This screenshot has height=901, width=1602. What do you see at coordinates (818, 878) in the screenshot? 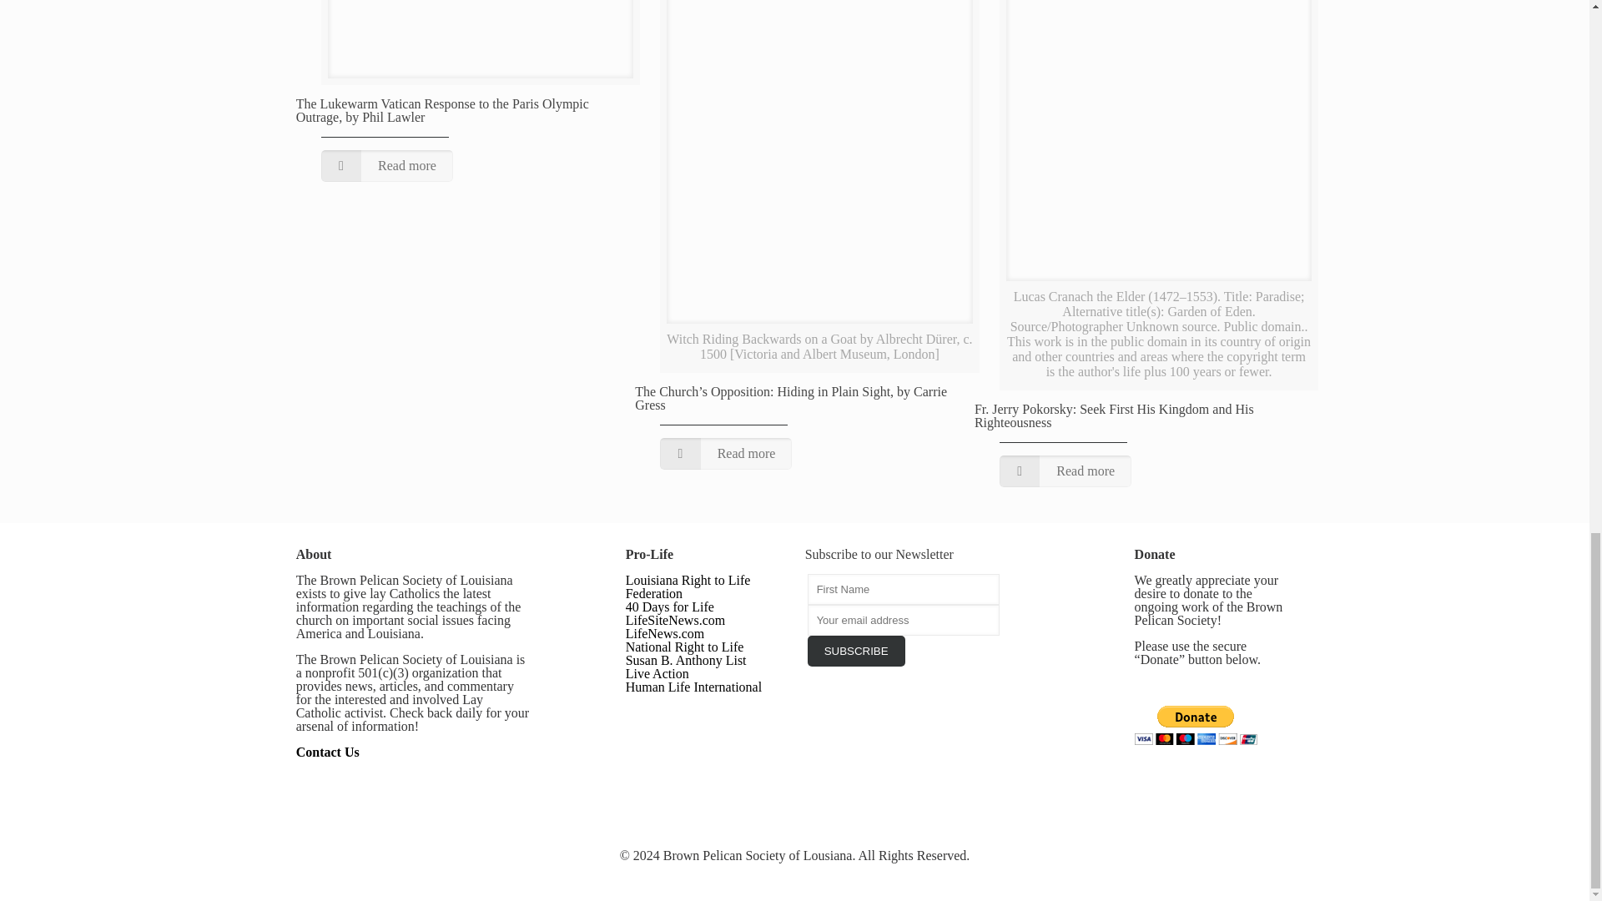
I see `LinkedIn` at bounding box center [818, 878].